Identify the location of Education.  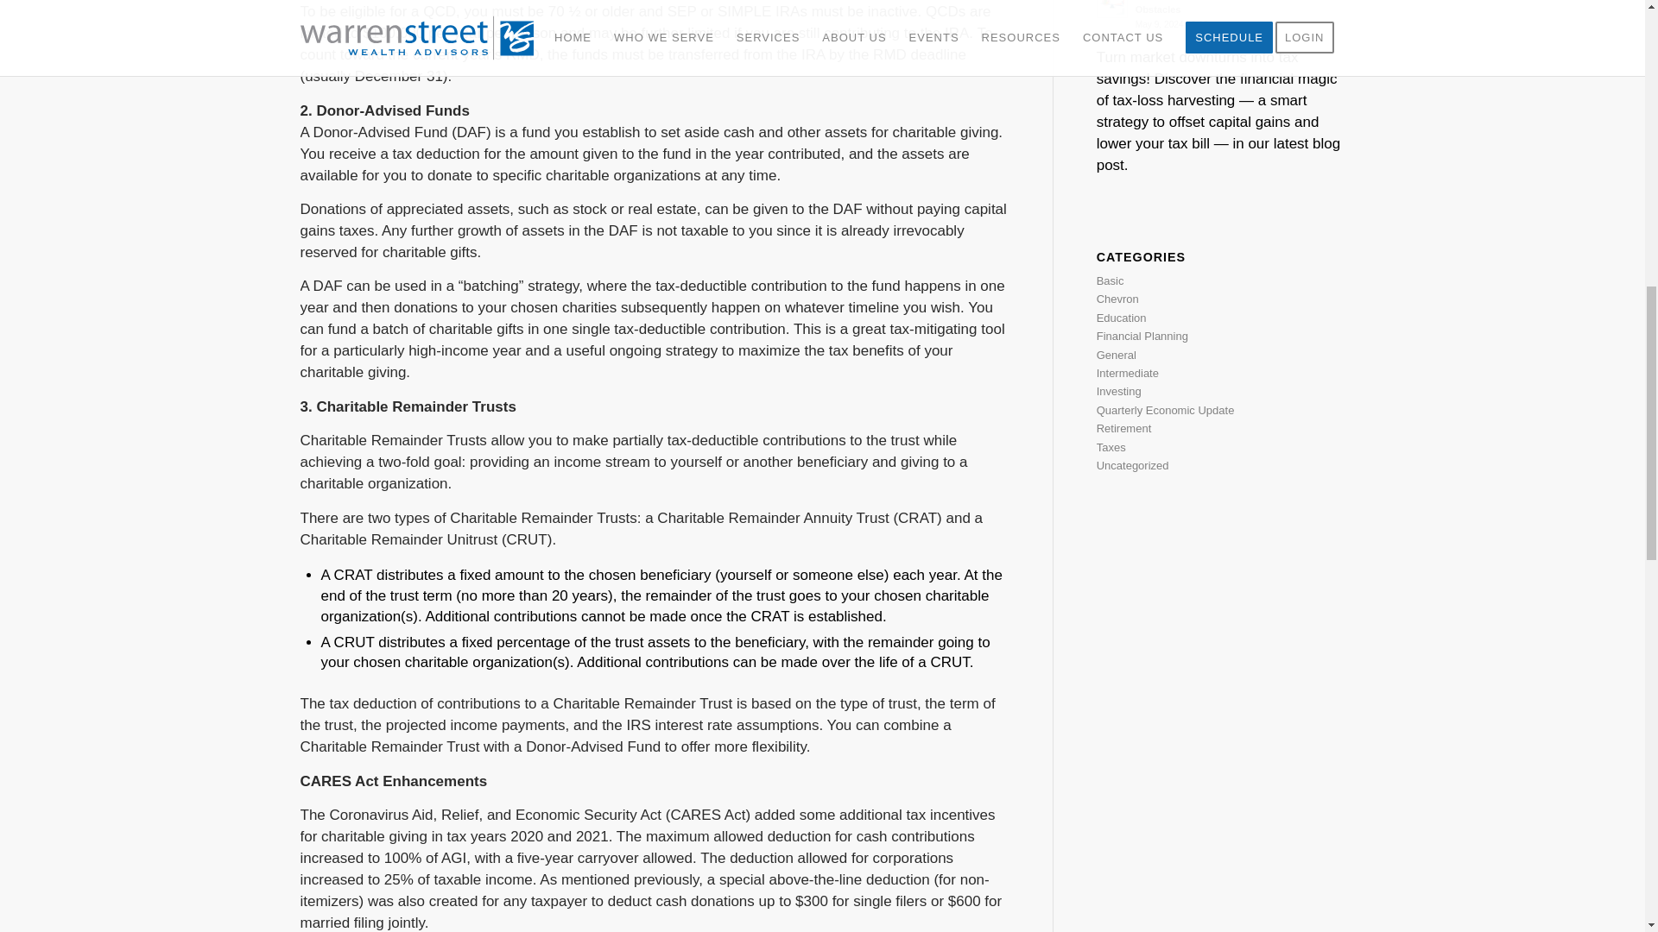
(1121, 318).